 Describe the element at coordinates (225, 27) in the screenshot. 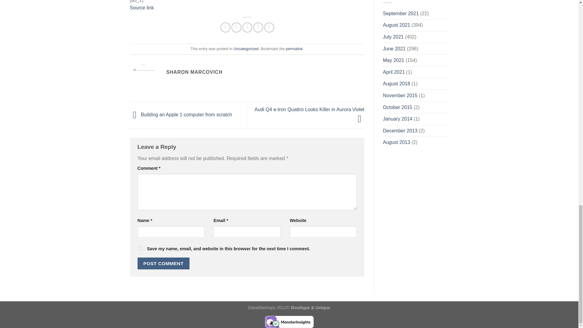

I see `Share on Facebook` at that location.